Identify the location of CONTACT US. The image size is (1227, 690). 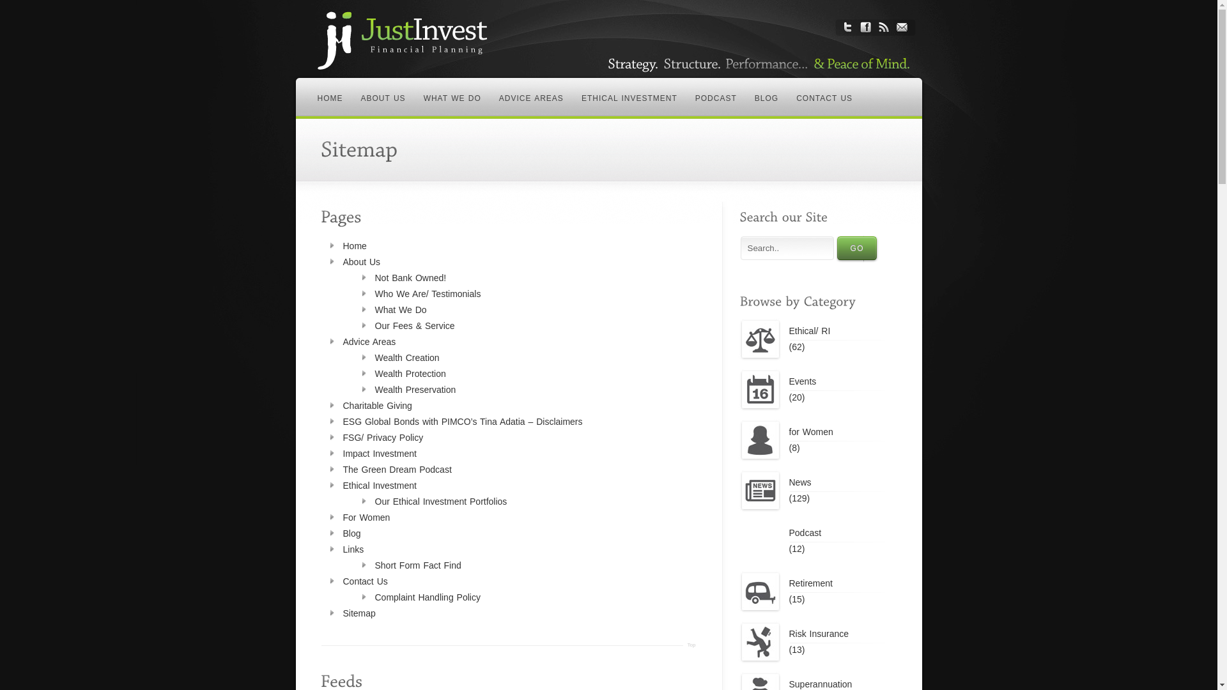
(824, 98).